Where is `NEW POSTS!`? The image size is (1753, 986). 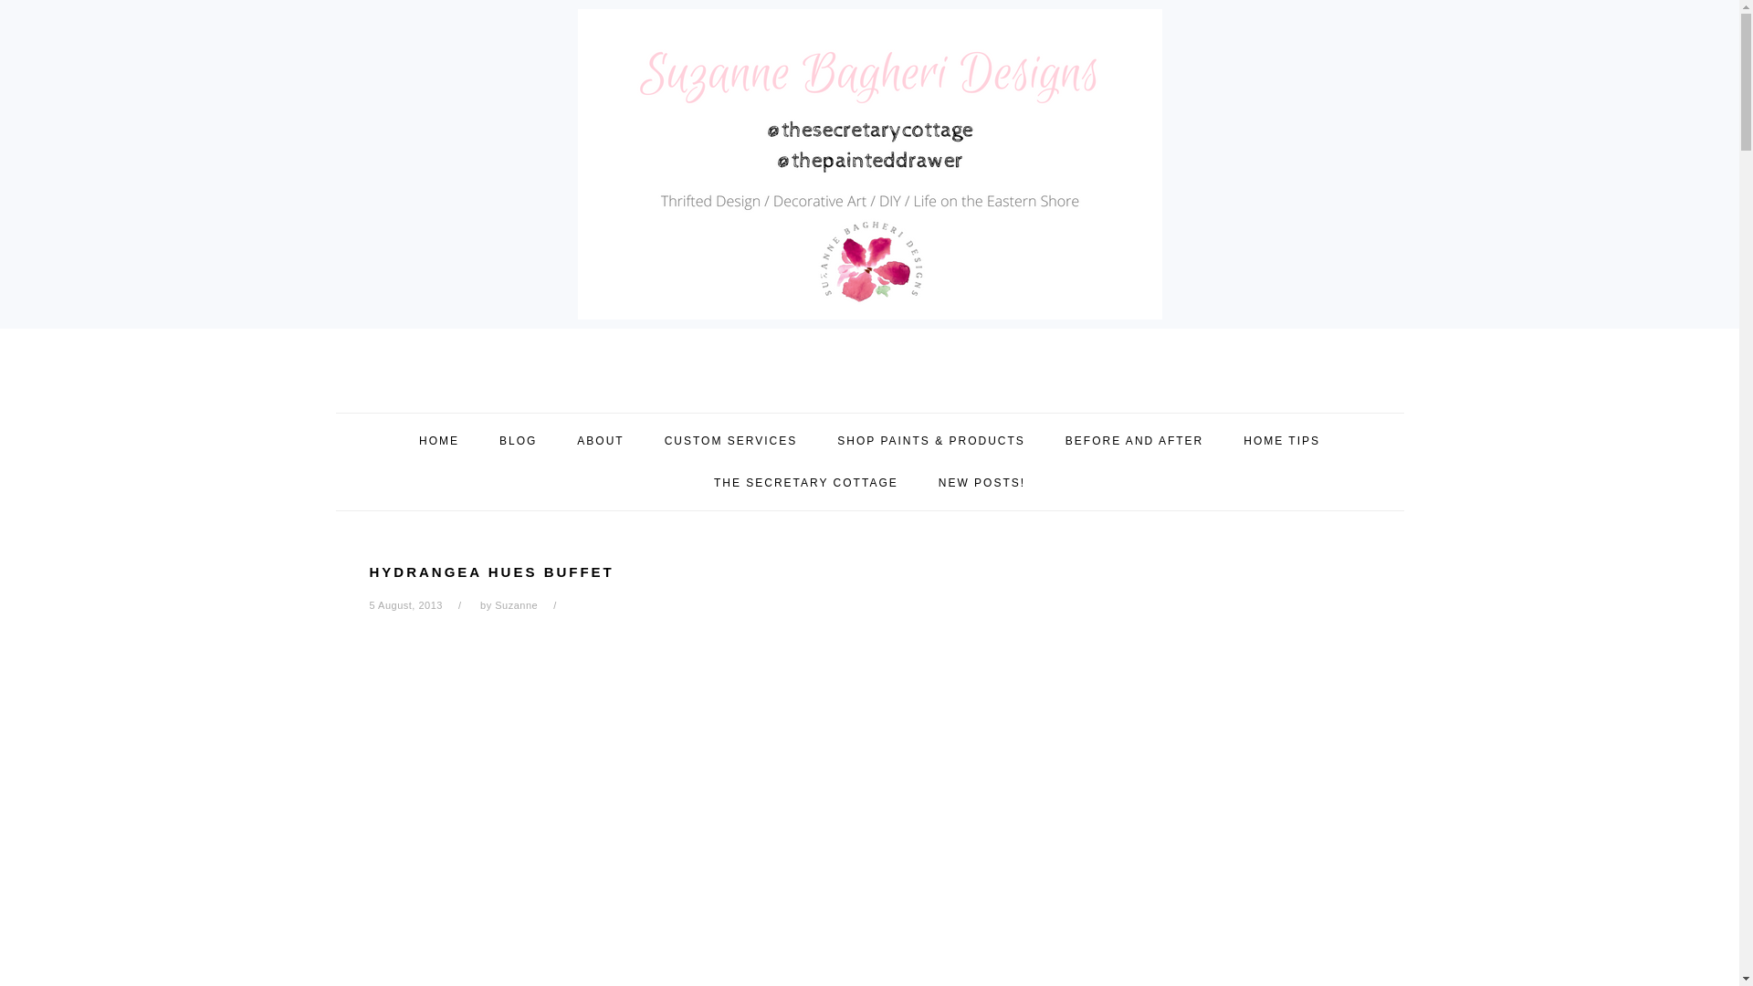
NEW POSTS! is located at coordinates (981, 482).